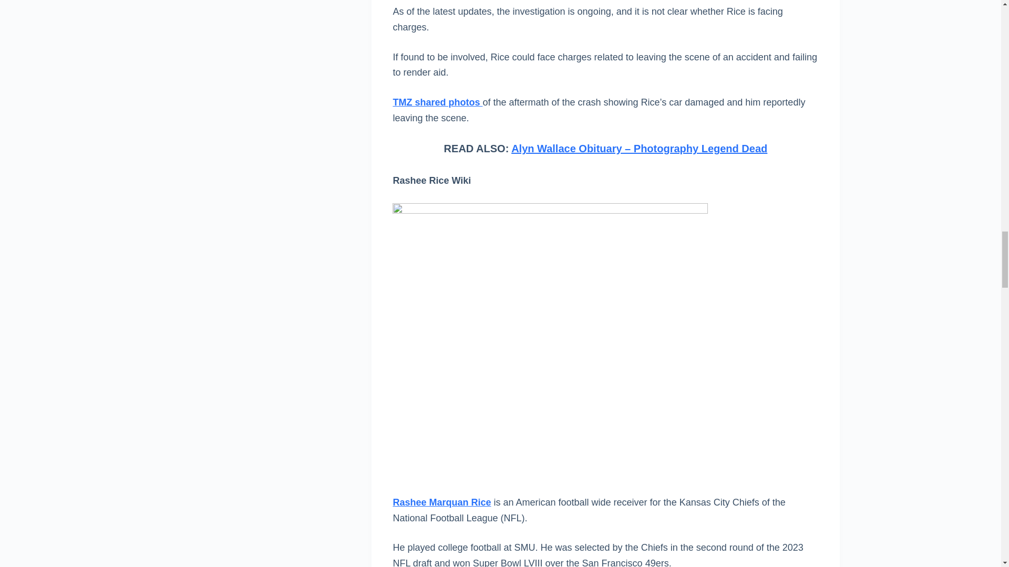  Describe the element at coordinates (437, 102) in the screenshot. I see `TMZ shared photos` at that location.